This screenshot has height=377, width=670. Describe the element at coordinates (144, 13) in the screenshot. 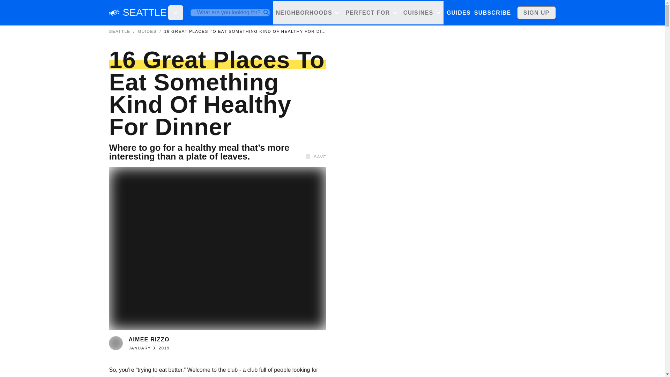

I see `SEATTLE` at that location.